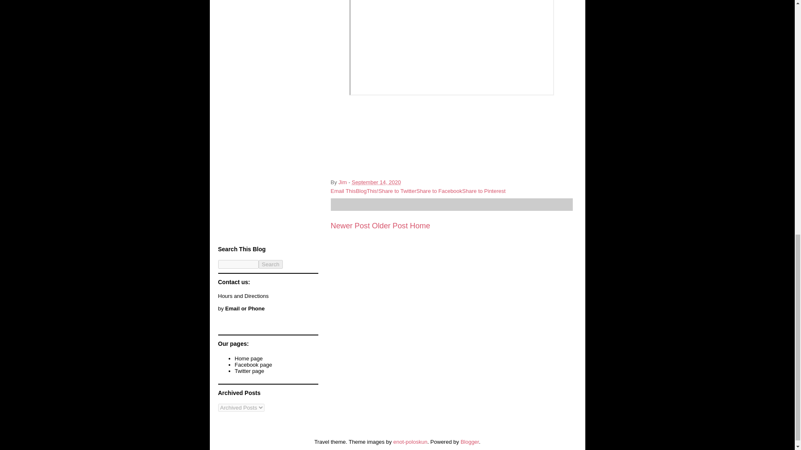 This screenshot has height=450, width=801. I want to click on Search, so click(270, 264).